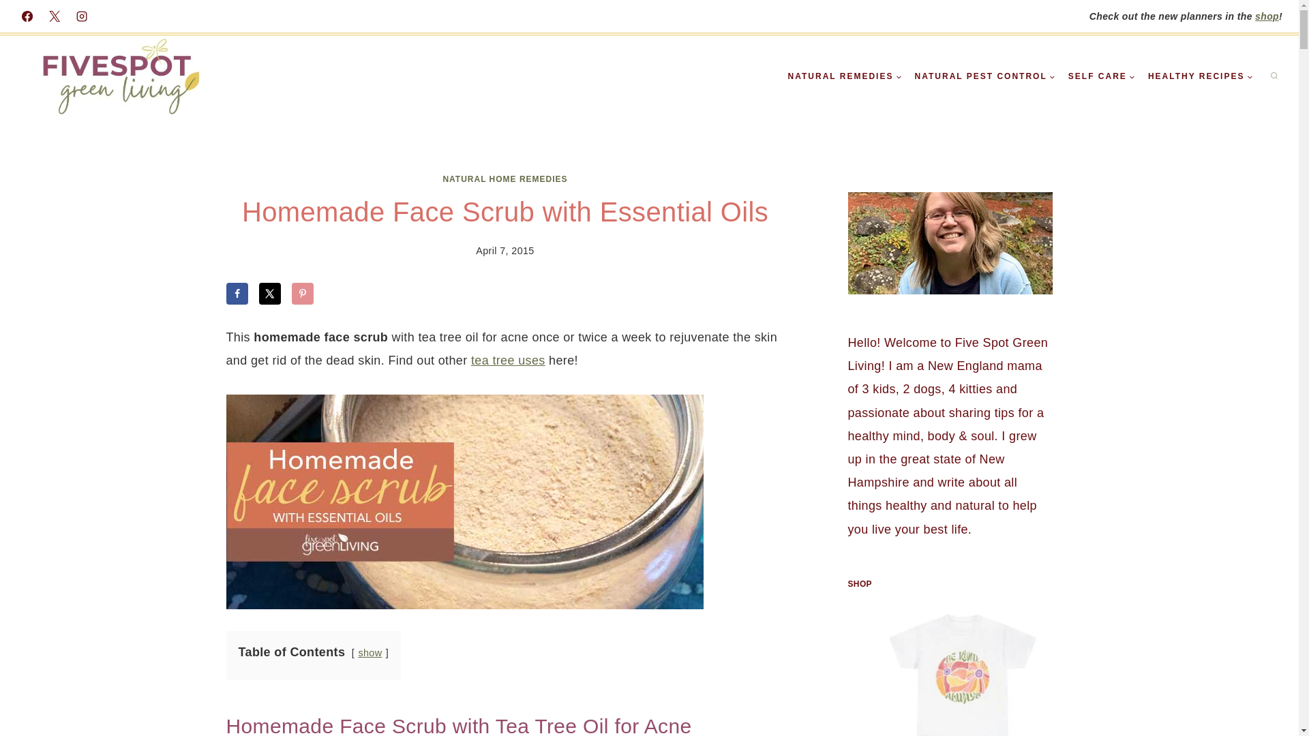 The width and height of the screenshot is (1309, 736). What do you see at coordinates (237, 293) in the screenshot?
I see `Share on Facebook` at bounding box center [237, 293].